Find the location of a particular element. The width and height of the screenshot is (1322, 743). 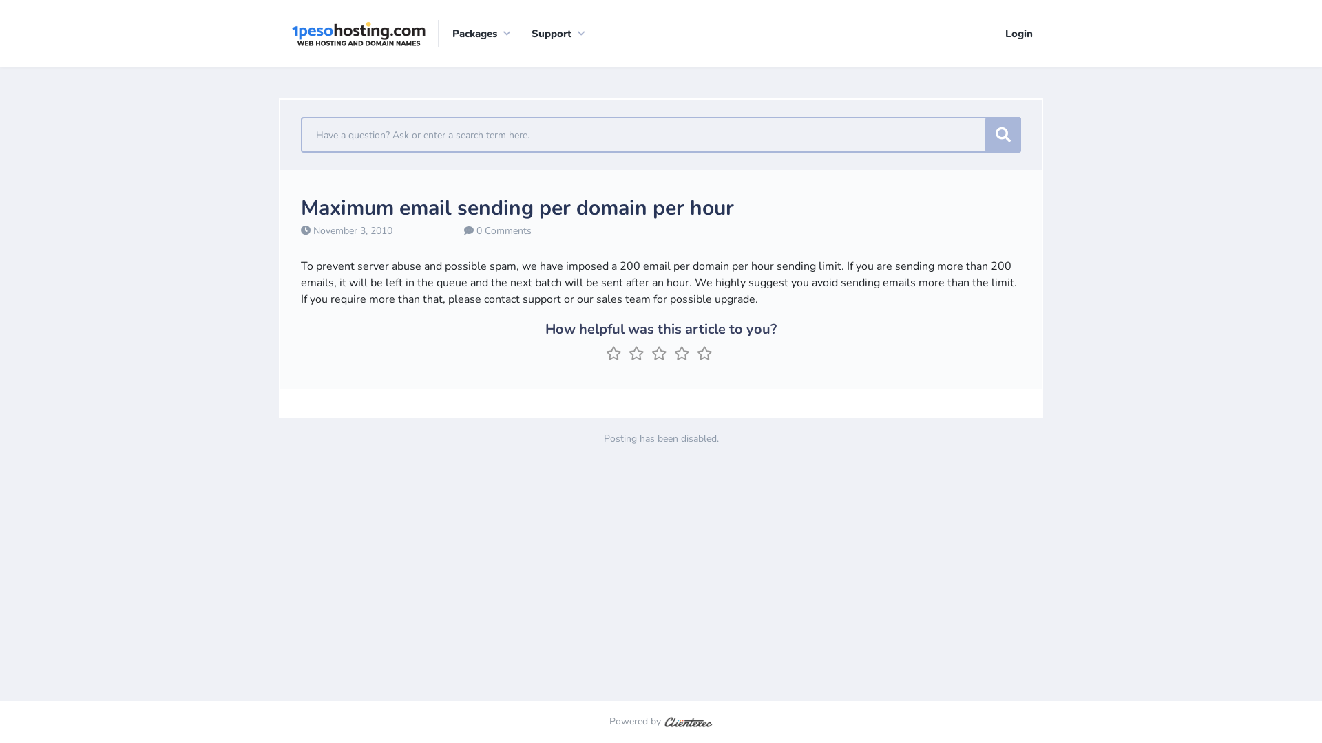

Packages is located at coordinates (478, 34).